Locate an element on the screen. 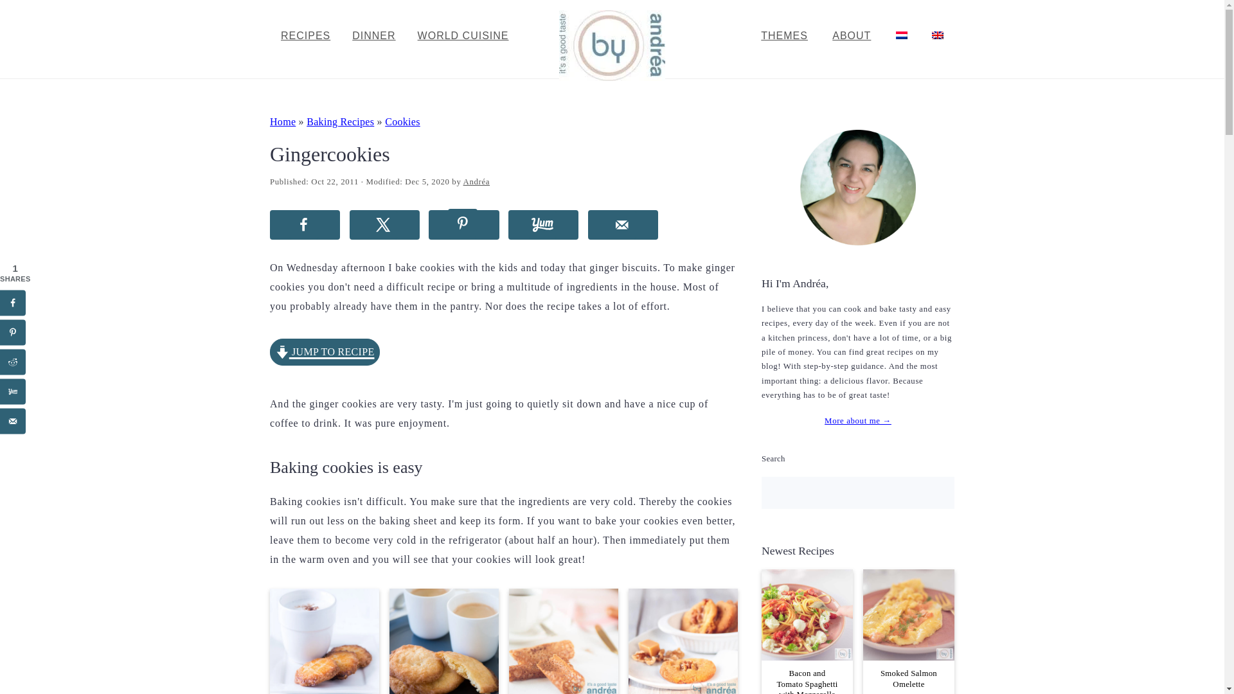  Save to Pinterest is located at coordinates (463, 225).